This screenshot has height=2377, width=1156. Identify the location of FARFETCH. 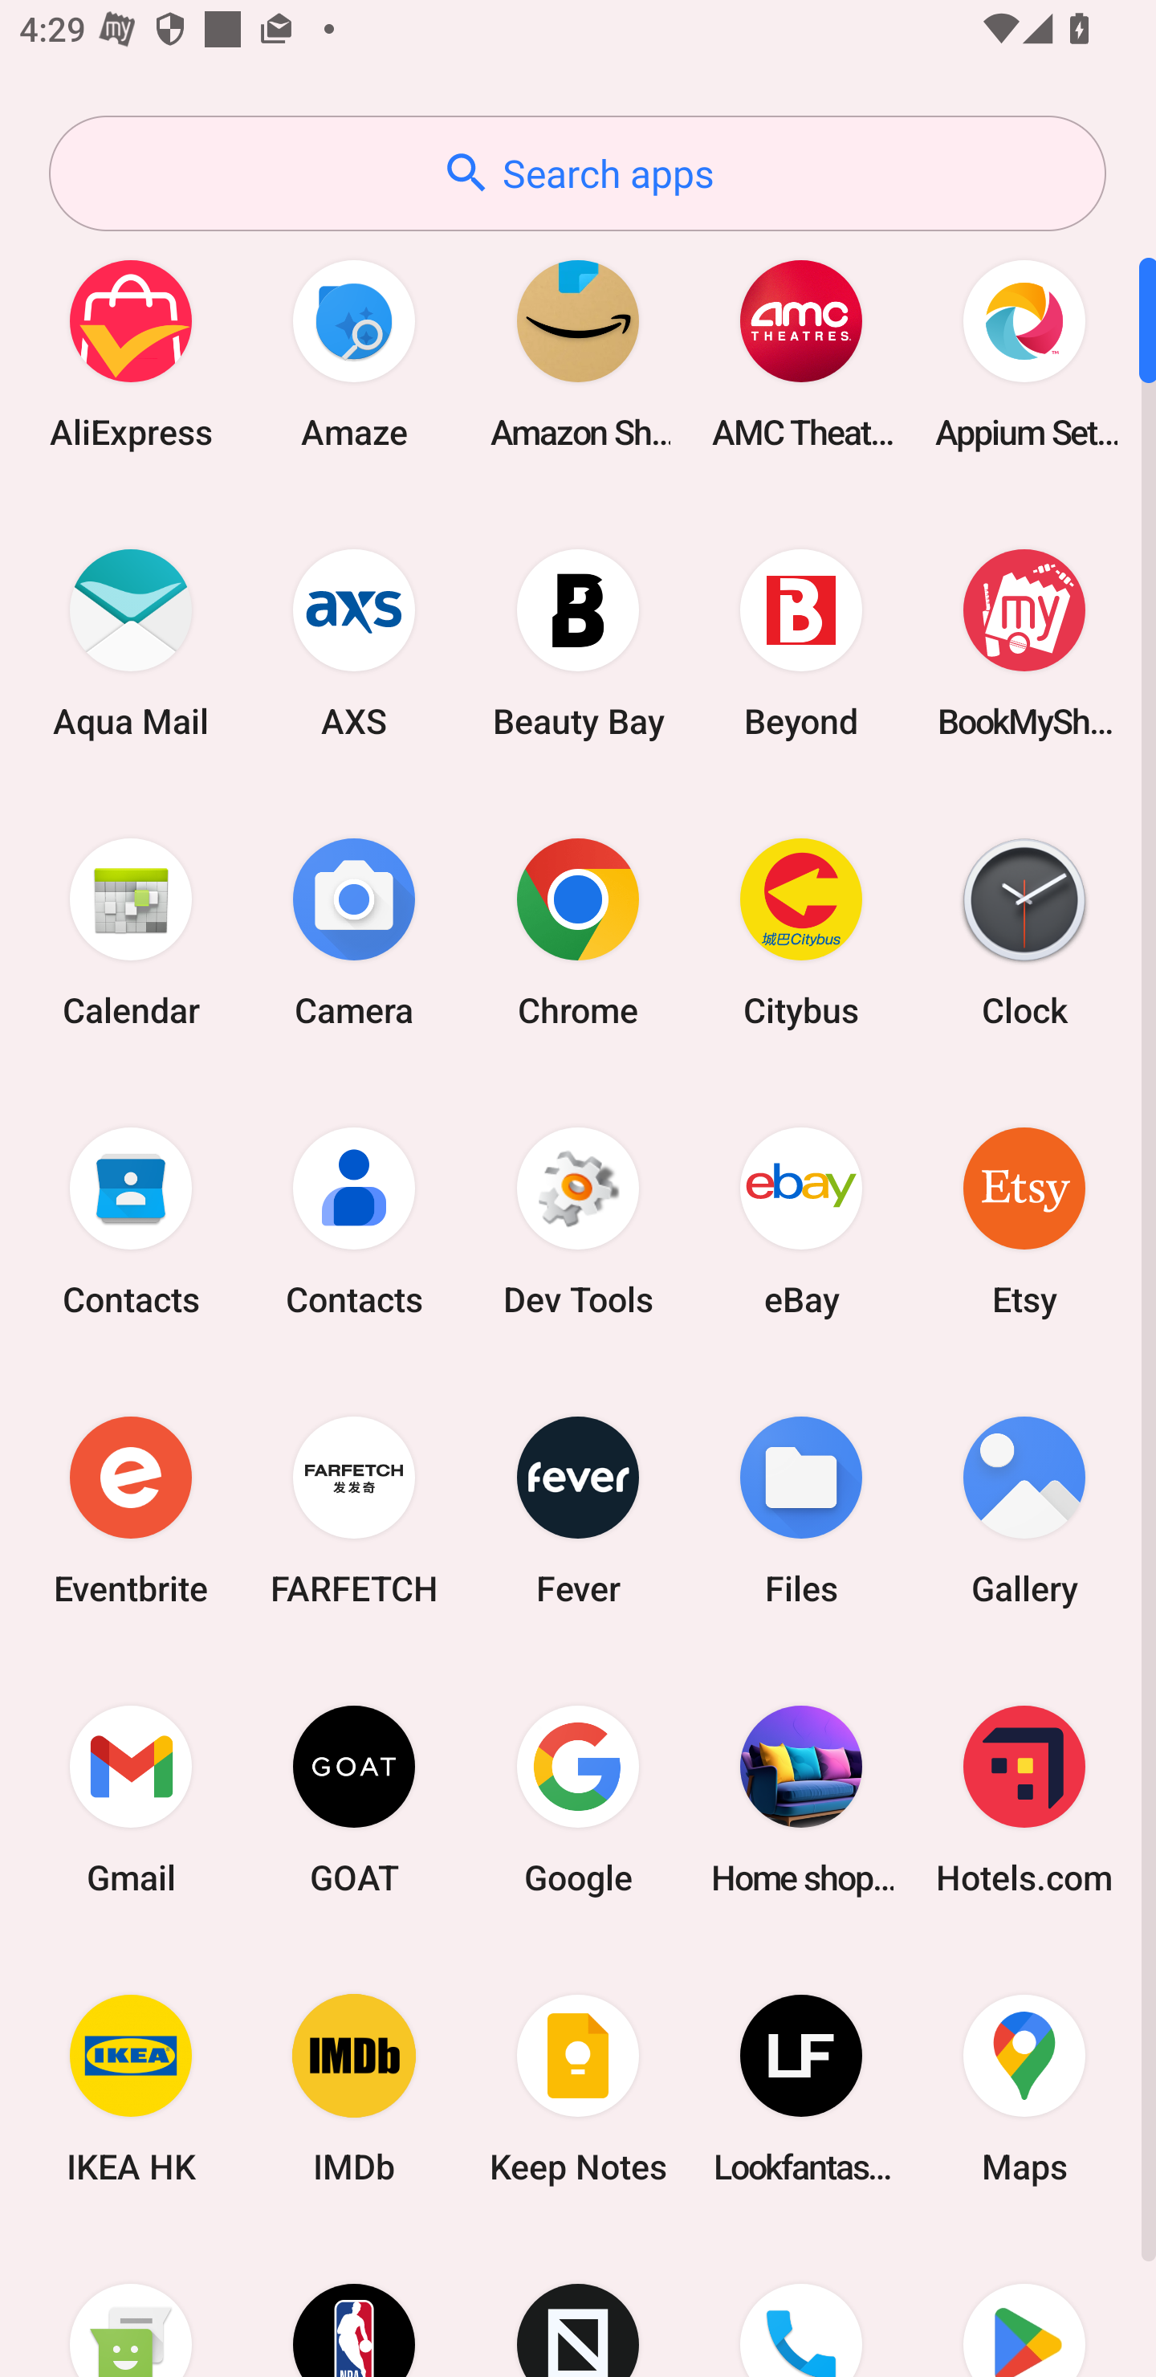
(354, 1510).